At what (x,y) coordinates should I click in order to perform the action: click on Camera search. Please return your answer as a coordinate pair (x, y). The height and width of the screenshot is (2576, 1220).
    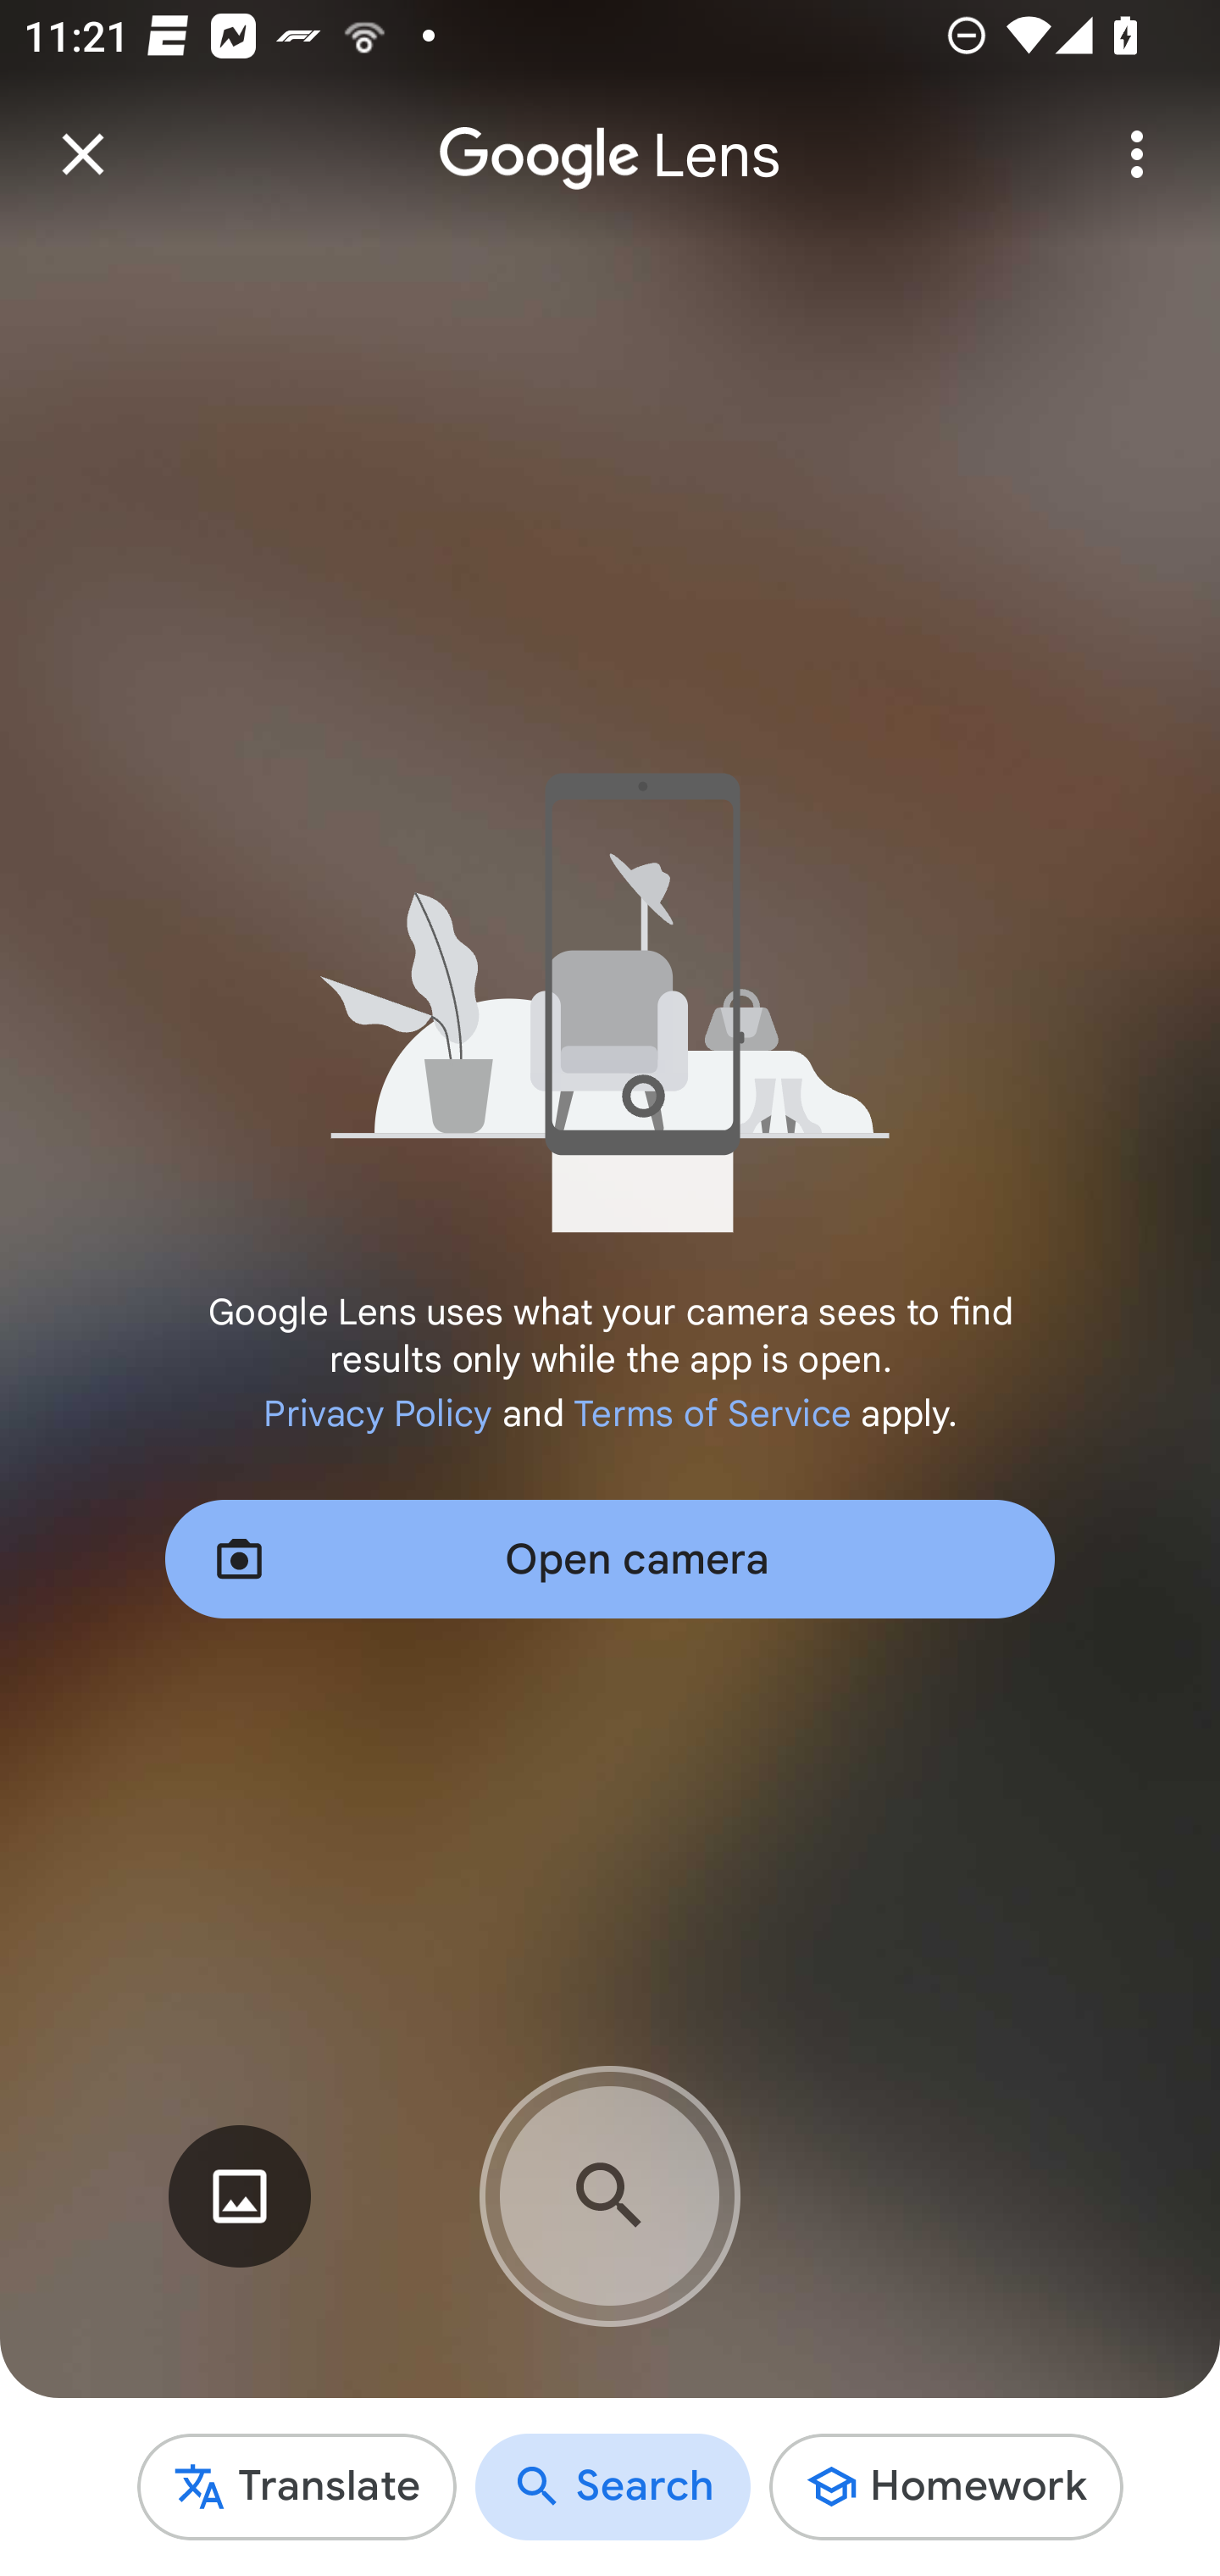
    Looking at the image, I should click on (610, 2196).